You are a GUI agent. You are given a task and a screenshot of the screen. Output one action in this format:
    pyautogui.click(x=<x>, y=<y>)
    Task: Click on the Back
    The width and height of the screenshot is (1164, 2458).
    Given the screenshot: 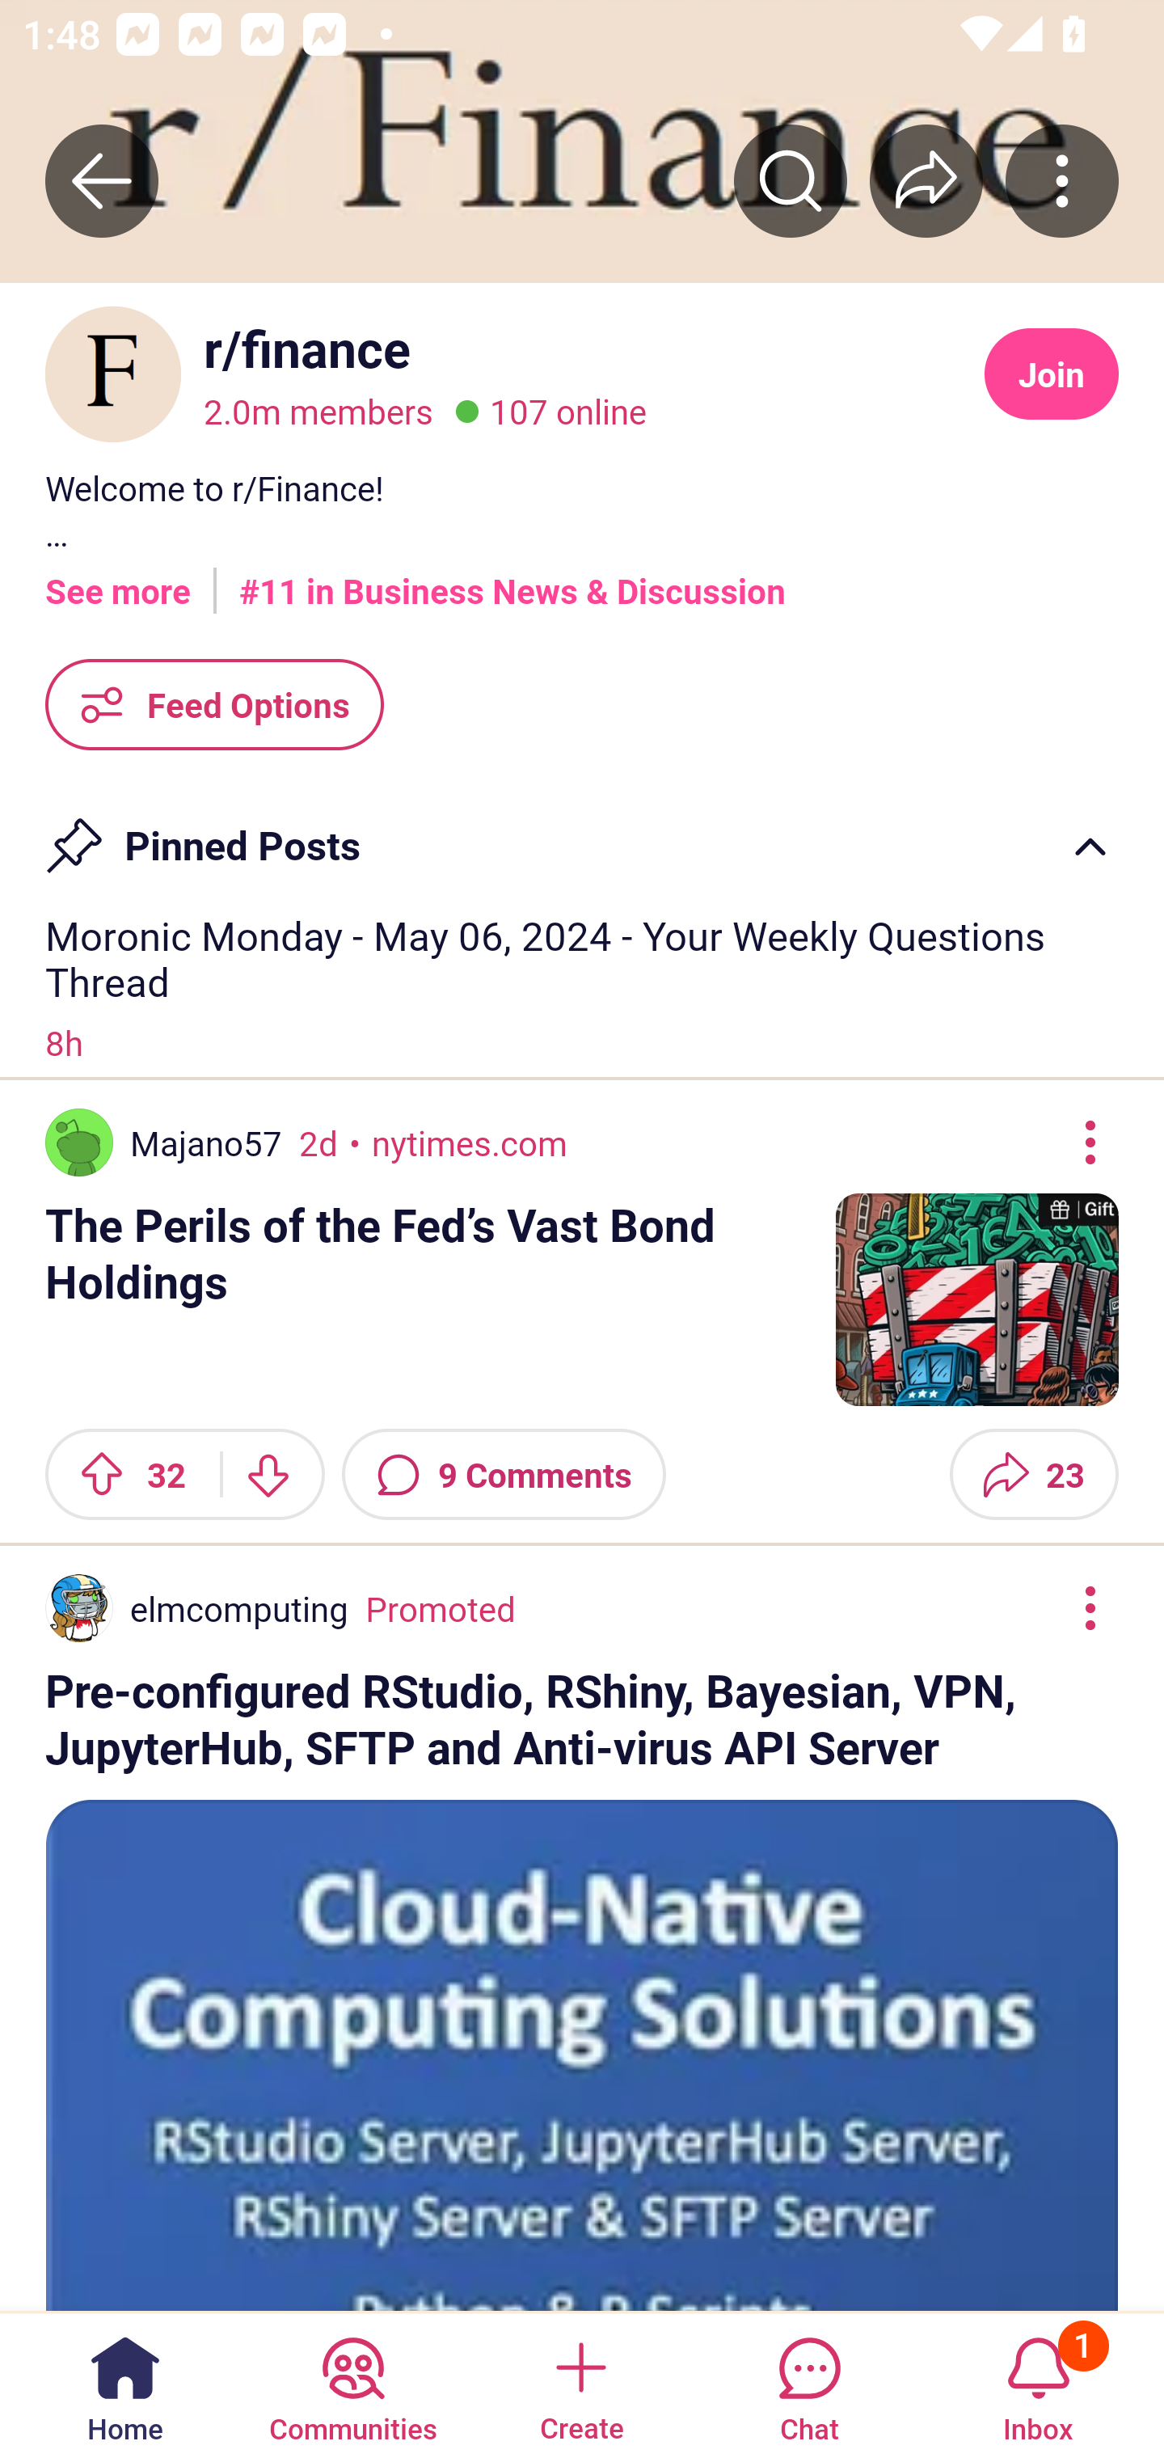 What is the action you would take?
    pyautogui.click(x=102, y=180)
    